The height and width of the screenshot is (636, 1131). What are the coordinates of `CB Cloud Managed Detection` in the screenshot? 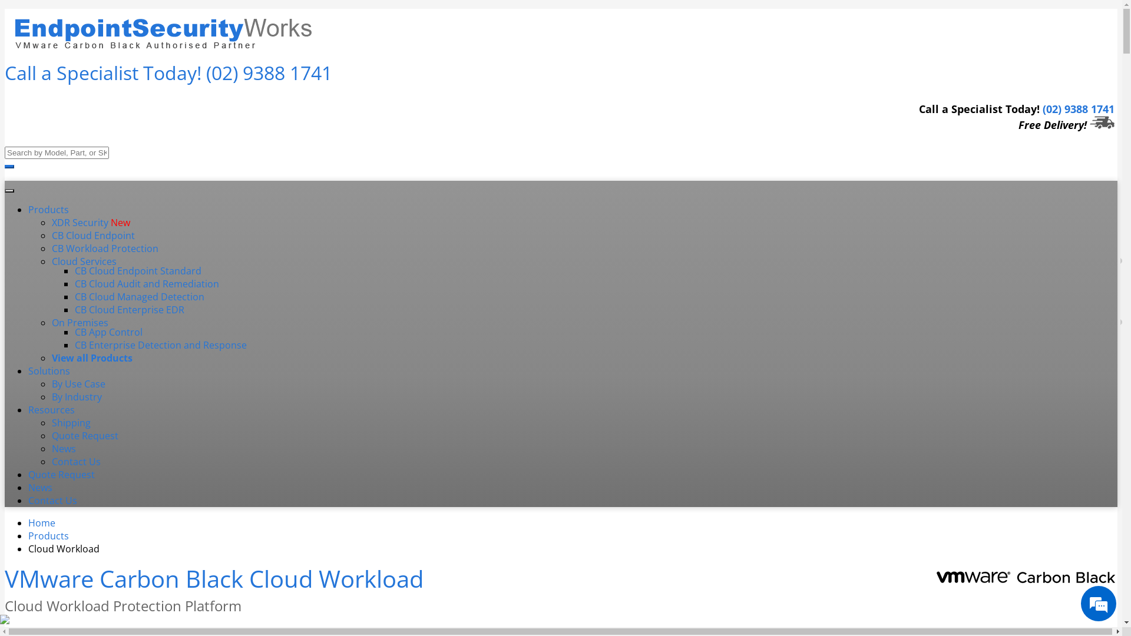 It's located at (140, 297).